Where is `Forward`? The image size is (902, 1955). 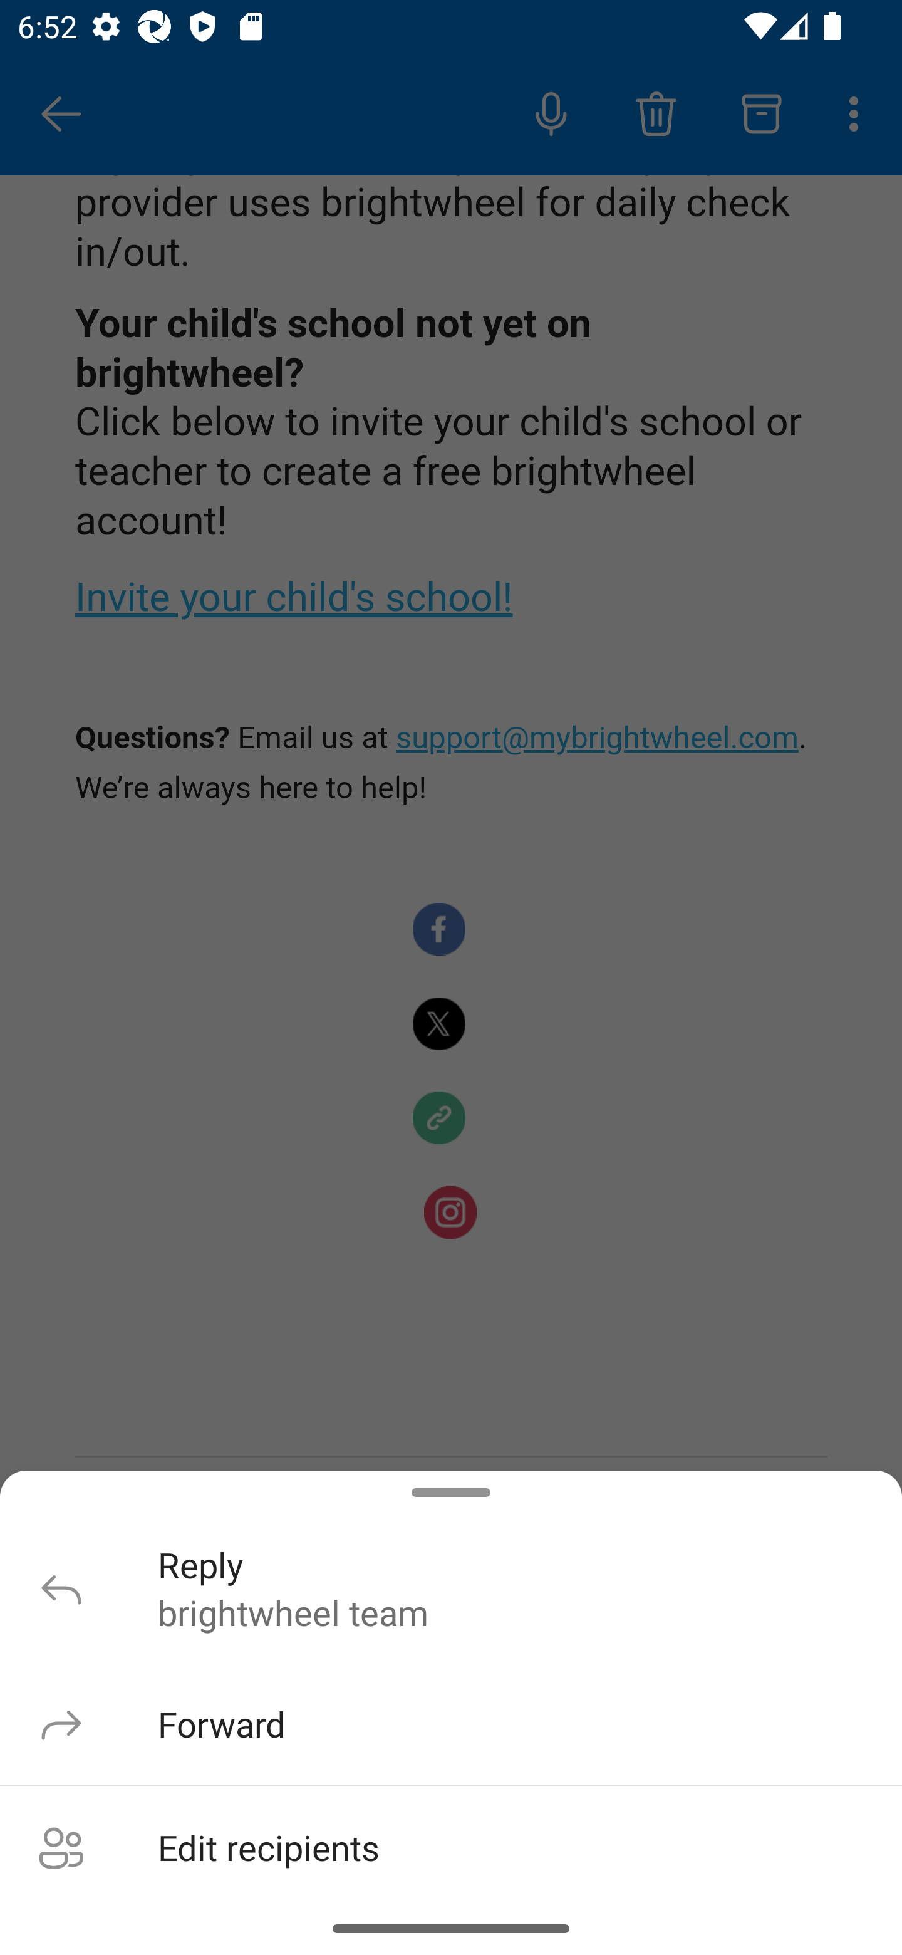 Forward is located at coordinates (451, 1723).